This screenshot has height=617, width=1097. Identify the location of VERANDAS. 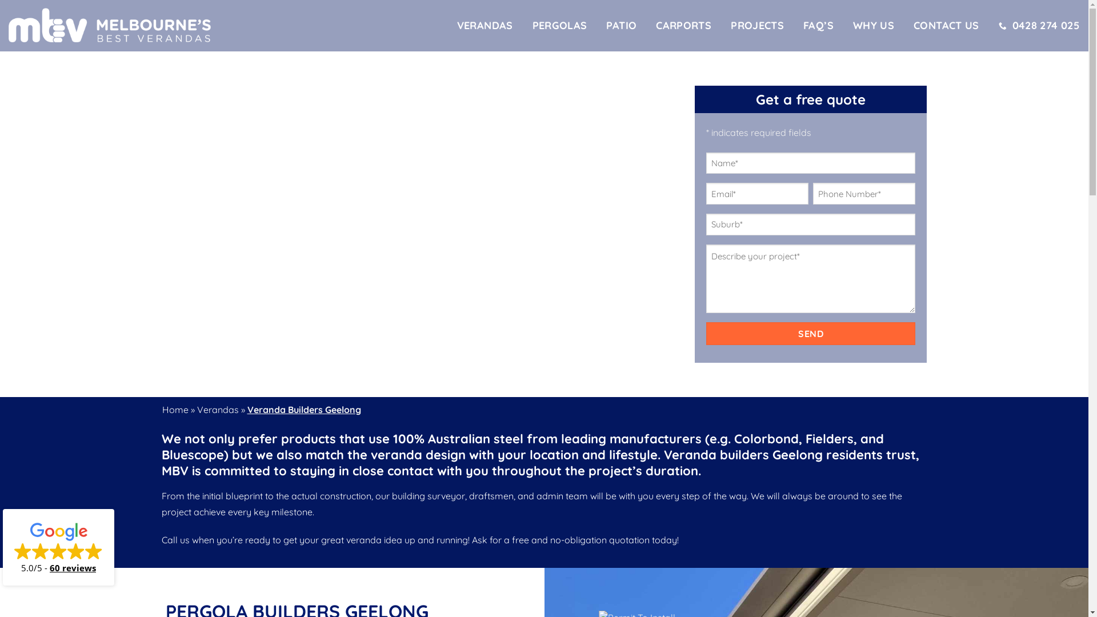
(485, 26).